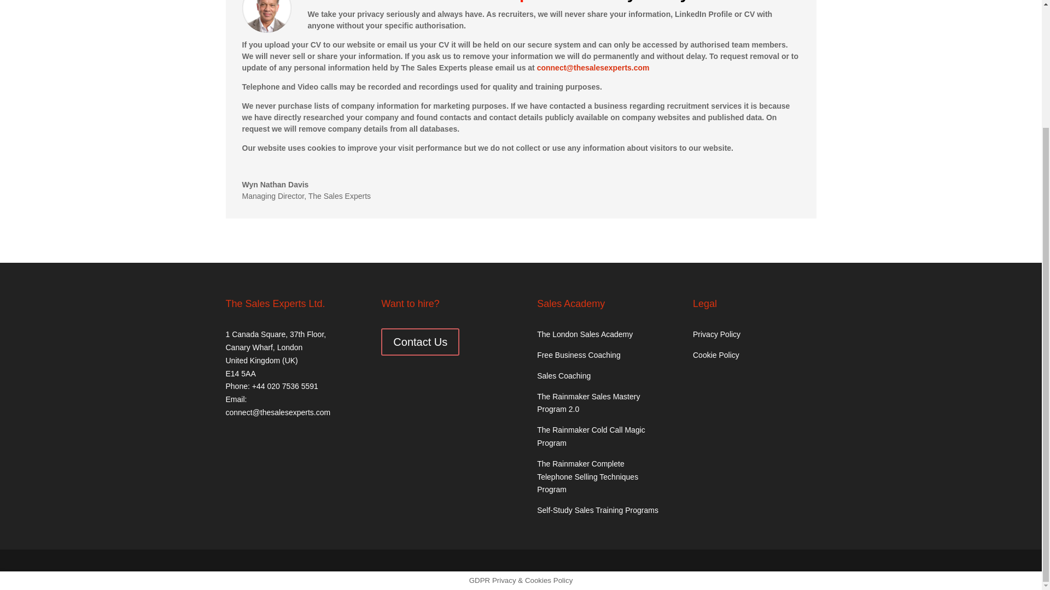 Image resolution: width=1050 pixels, height=590 pixels. I want to click on Sales Coaching, so click(563, 376).